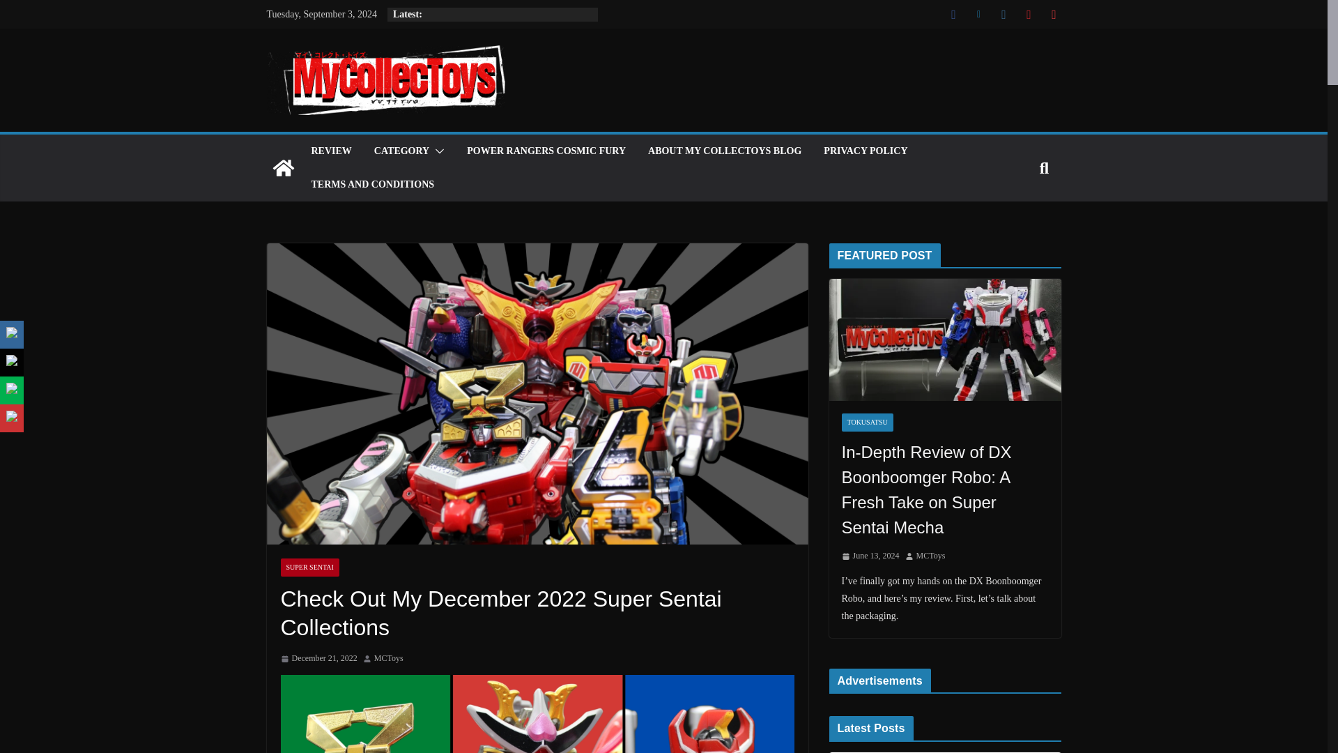 The width and height of the screenshot is (1338, 753). Describe the element at coordinates (318, 658) in the screenshot. I see `12:24 am` at that location.